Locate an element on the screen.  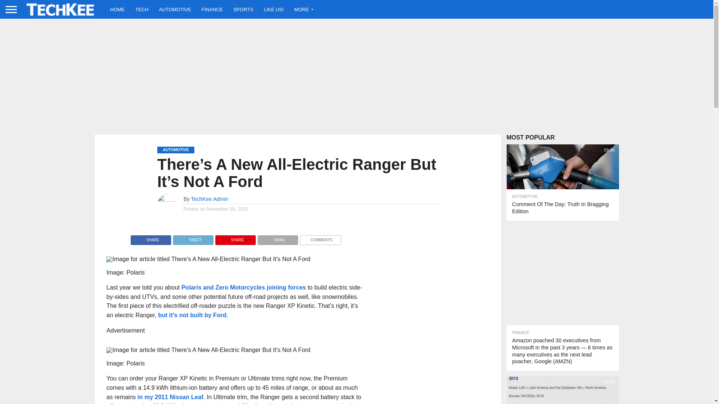
Tweet This Post is located at coordinates (193, 238).